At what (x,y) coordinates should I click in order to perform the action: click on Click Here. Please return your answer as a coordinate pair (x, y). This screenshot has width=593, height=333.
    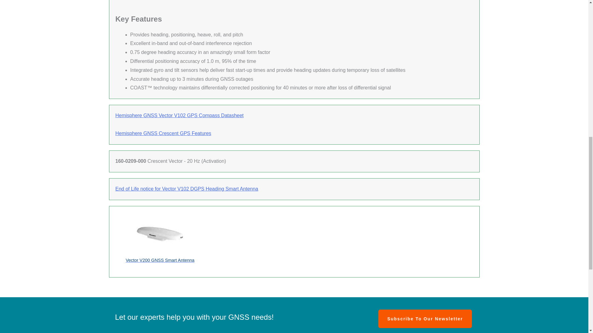
    Looking at the image, I should click on (425, 319).